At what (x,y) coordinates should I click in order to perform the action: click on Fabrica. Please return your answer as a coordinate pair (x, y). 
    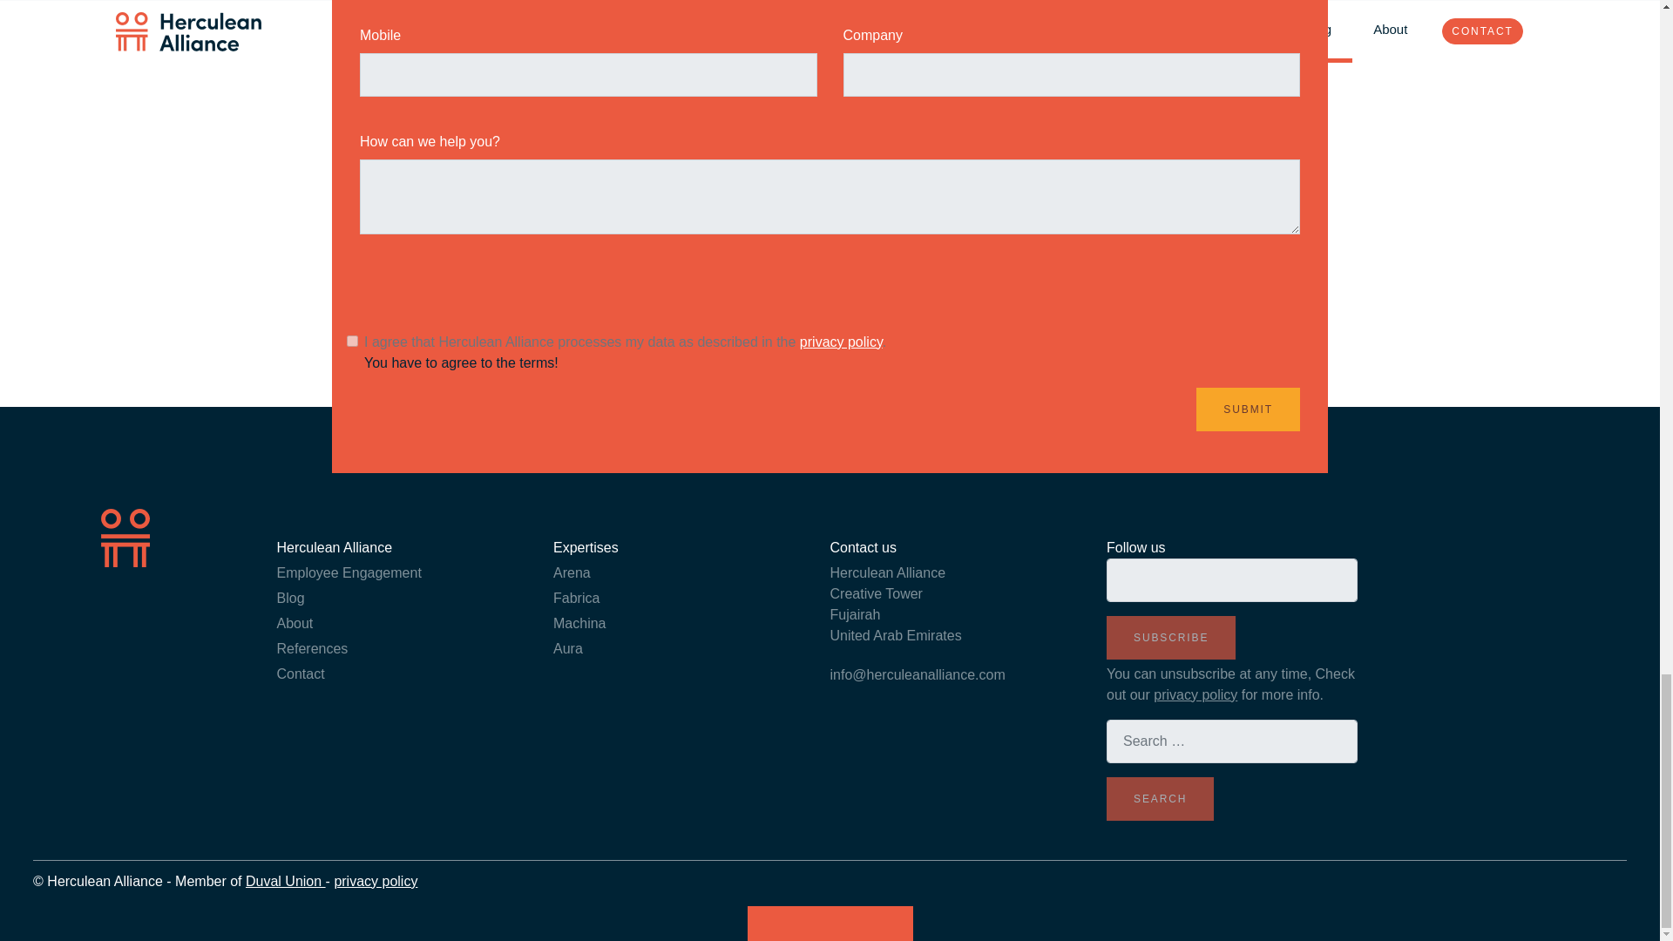
    Looking at the image, I should click on (576, 598).